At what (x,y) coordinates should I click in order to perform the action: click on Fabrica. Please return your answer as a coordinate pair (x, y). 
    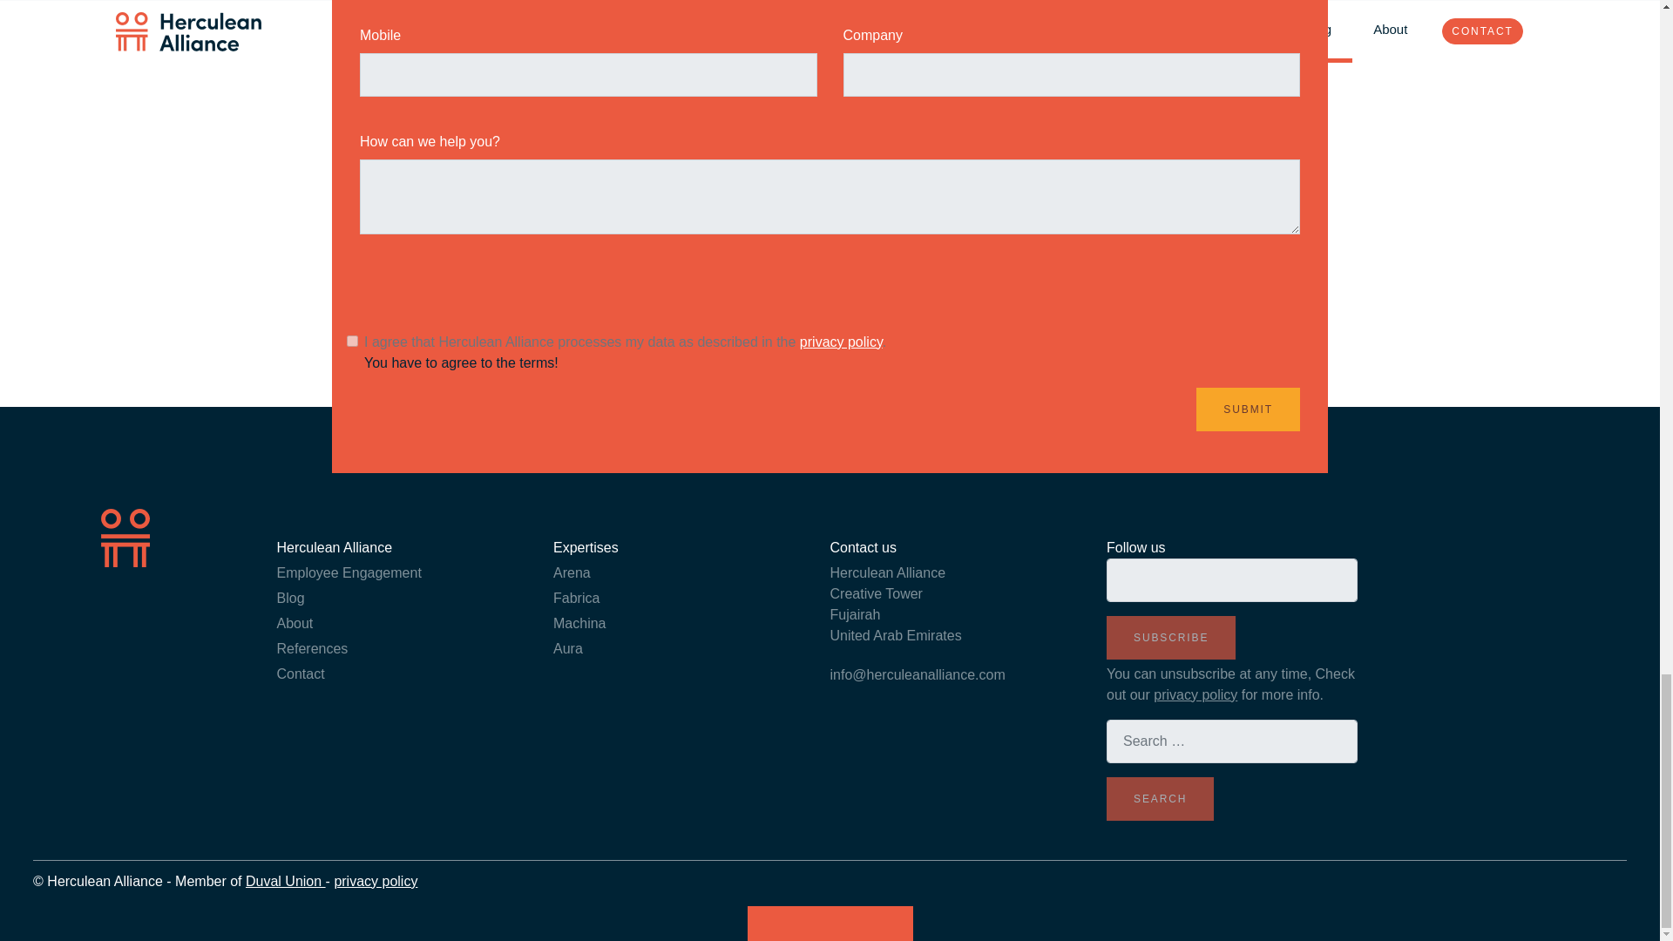
    Looking at the image, I should click on (576, 598).